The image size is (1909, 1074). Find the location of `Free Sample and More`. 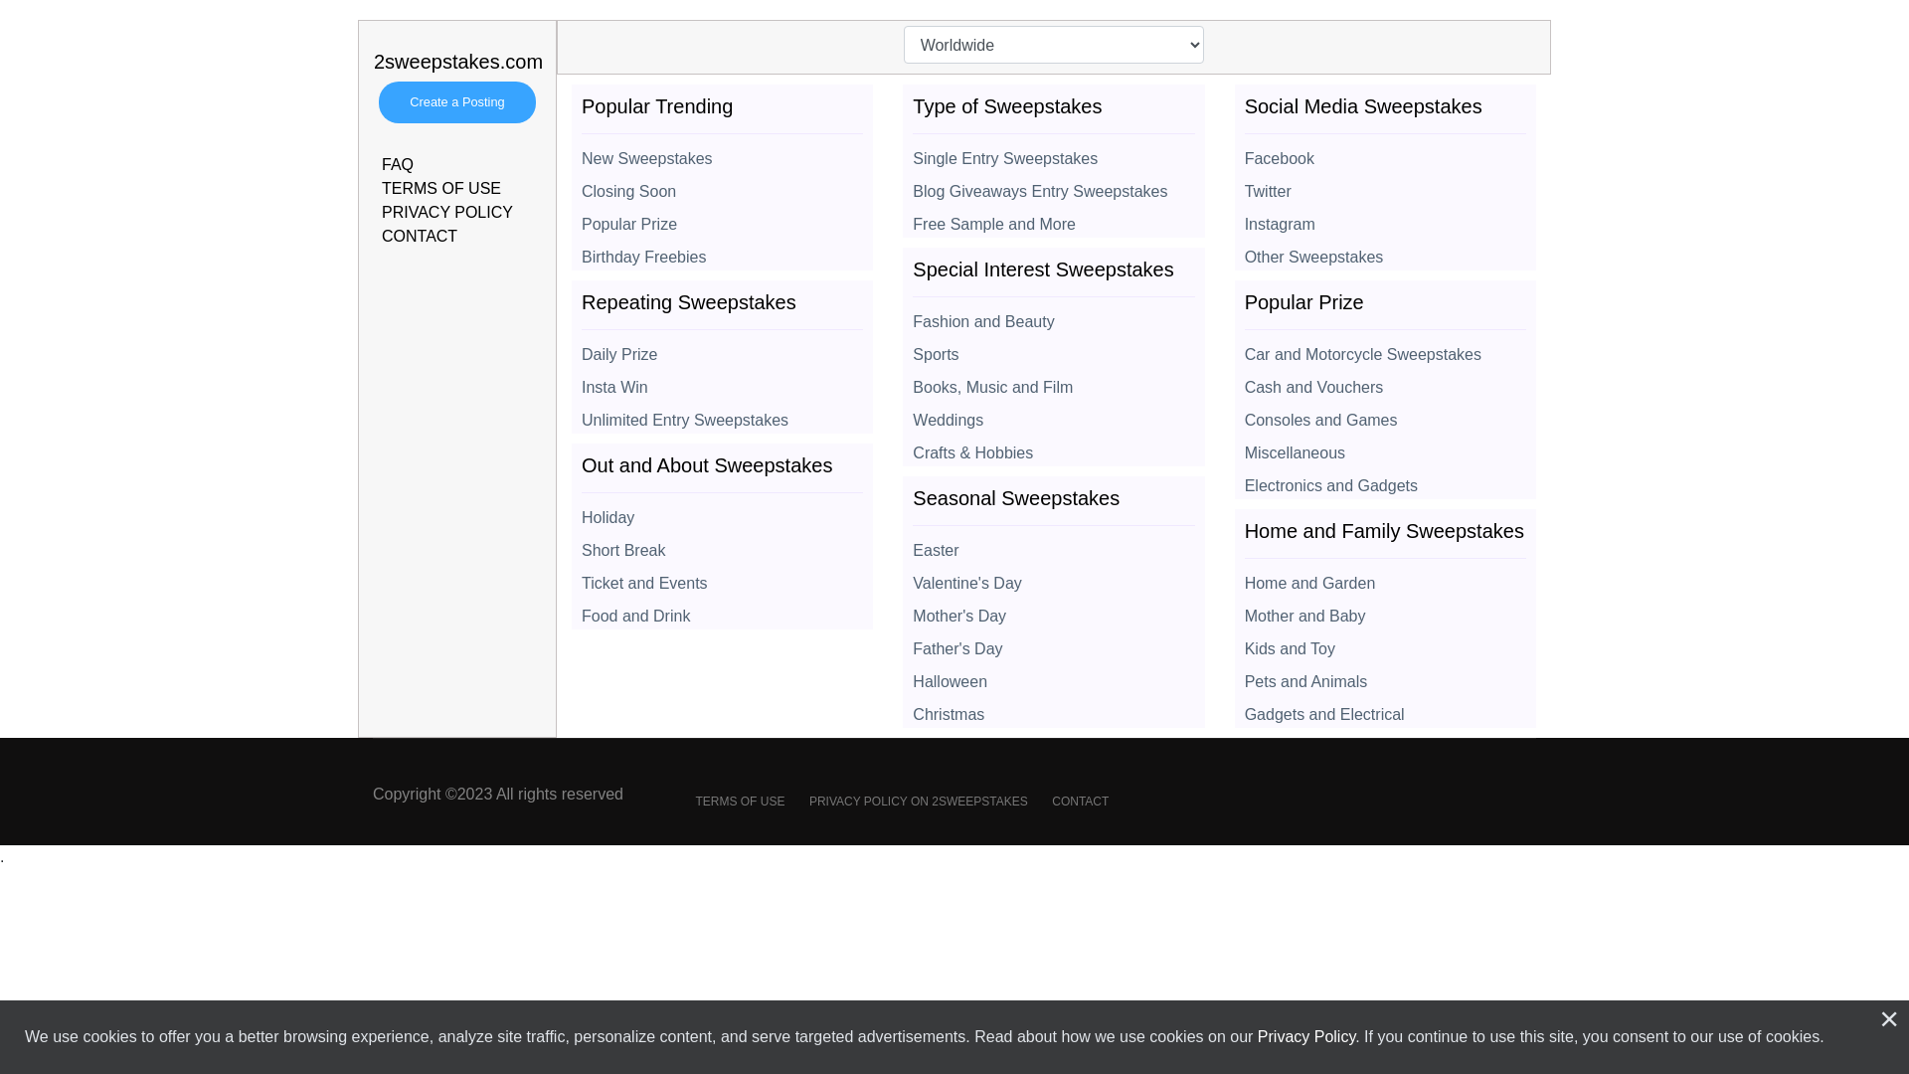

Free Sample and More is located at coordinates (1054, 219).